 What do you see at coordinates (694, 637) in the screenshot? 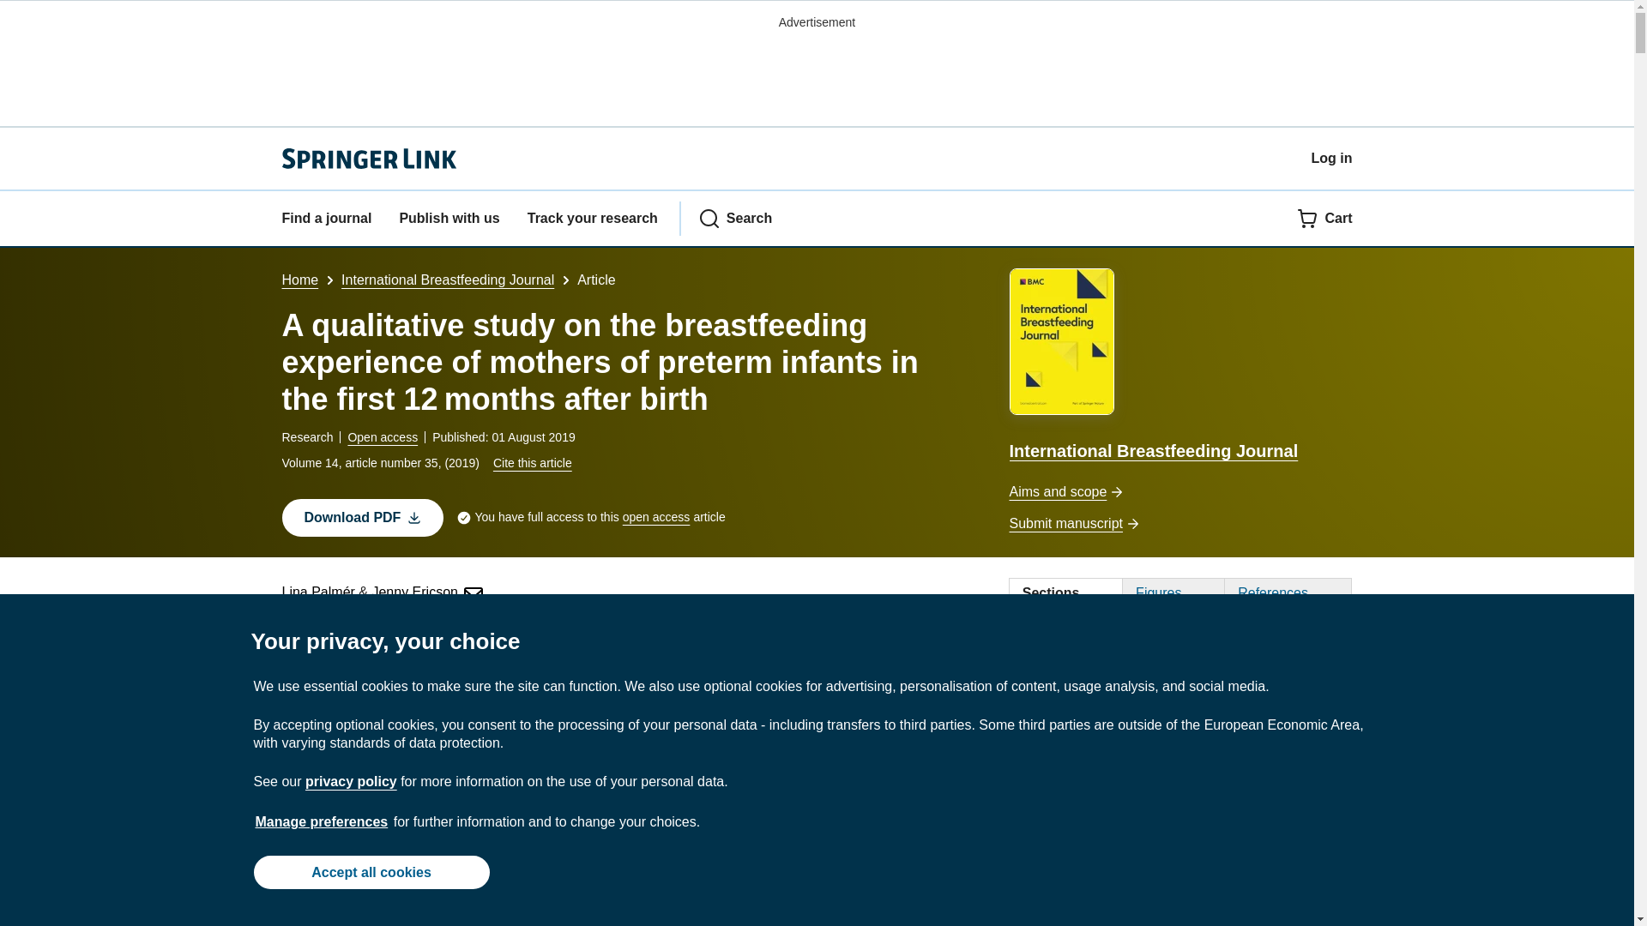
I see `Explore all metrics` at bounding box center [694, 637].